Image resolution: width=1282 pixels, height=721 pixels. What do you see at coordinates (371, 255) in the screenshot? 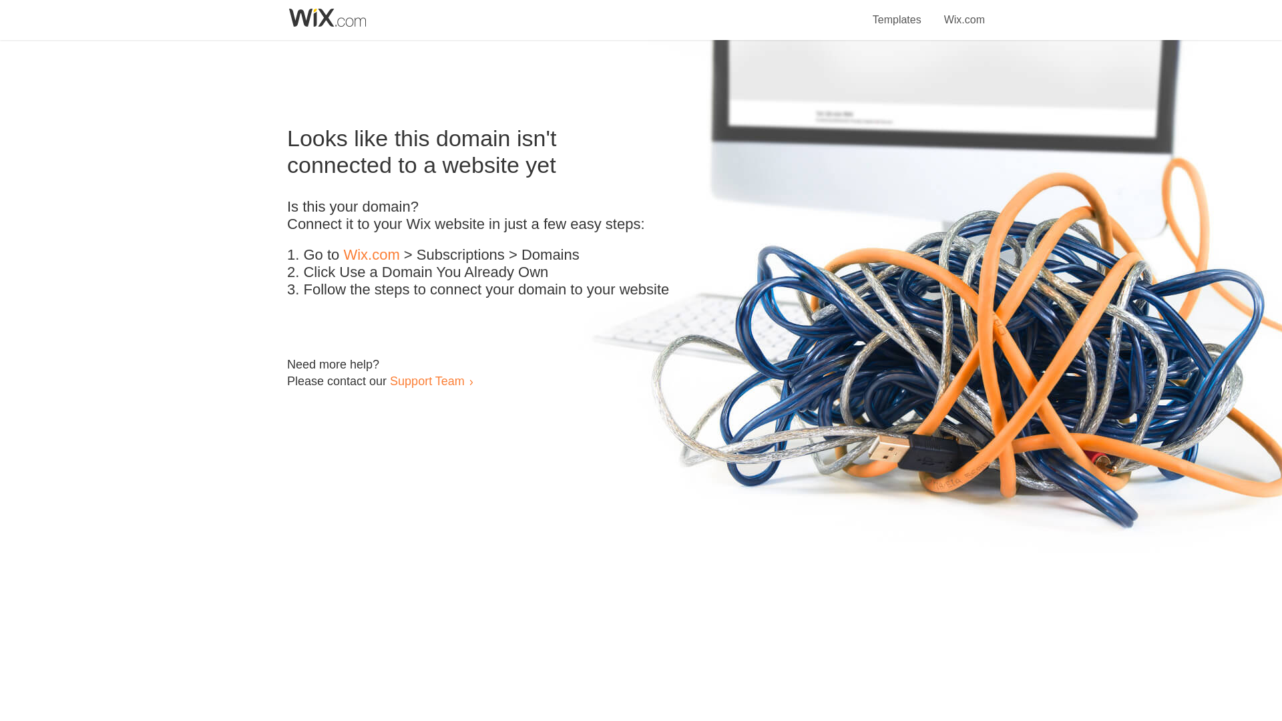
I see `Wix.com` at bounding box center [371, 255].